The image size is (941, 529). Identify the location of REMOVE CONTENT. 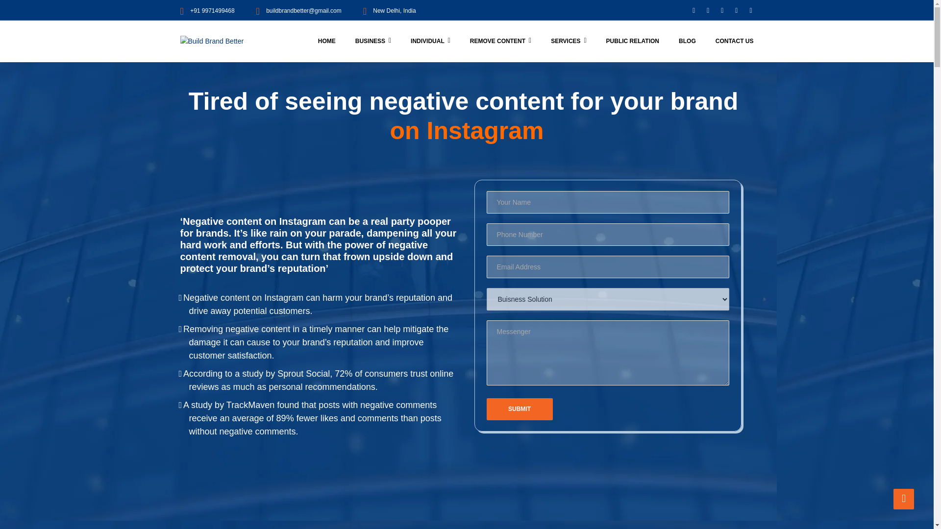
(500, 41).